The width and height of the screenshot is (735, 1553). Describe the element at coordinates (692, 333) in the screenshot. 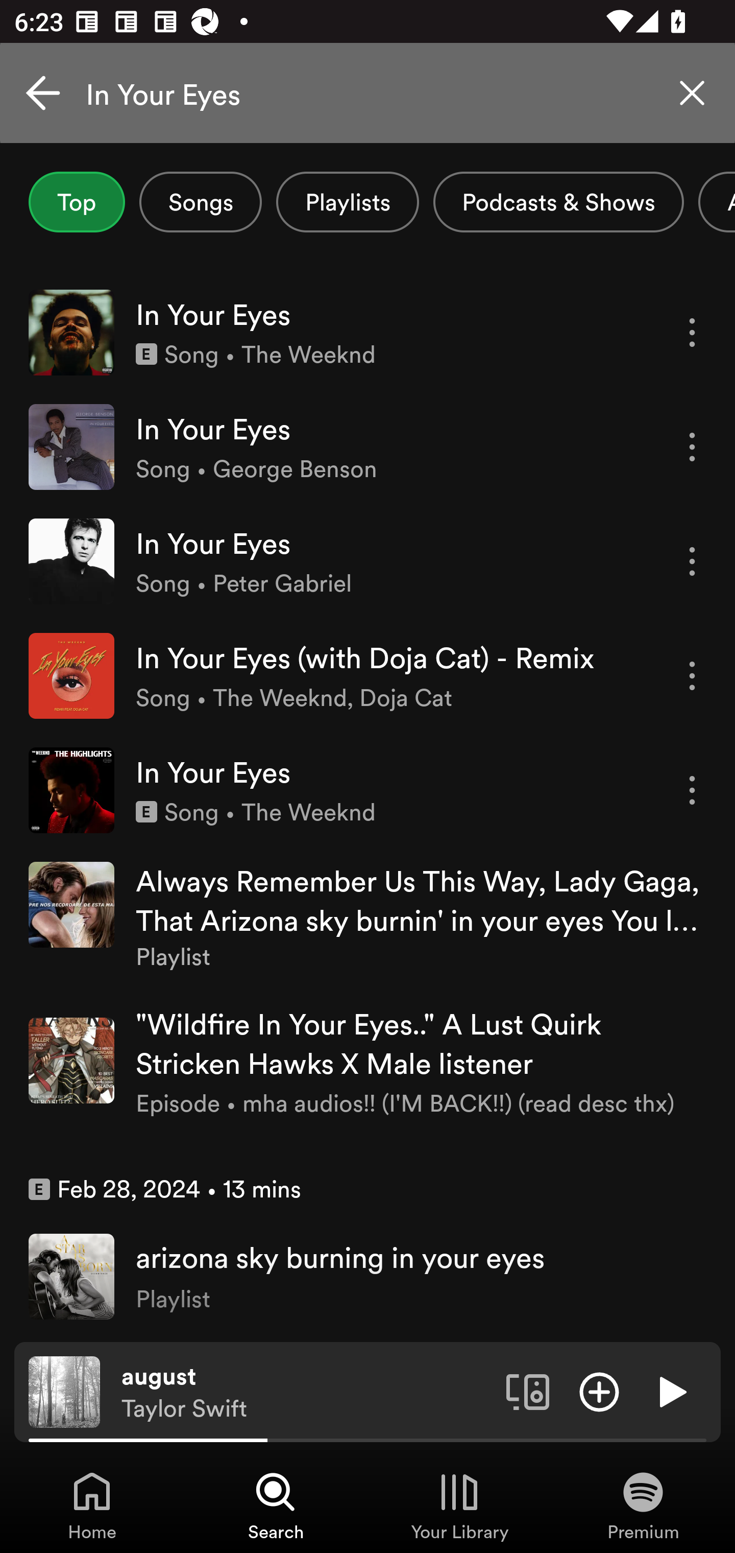

I see `More options for song In Your Eyes` at that location.